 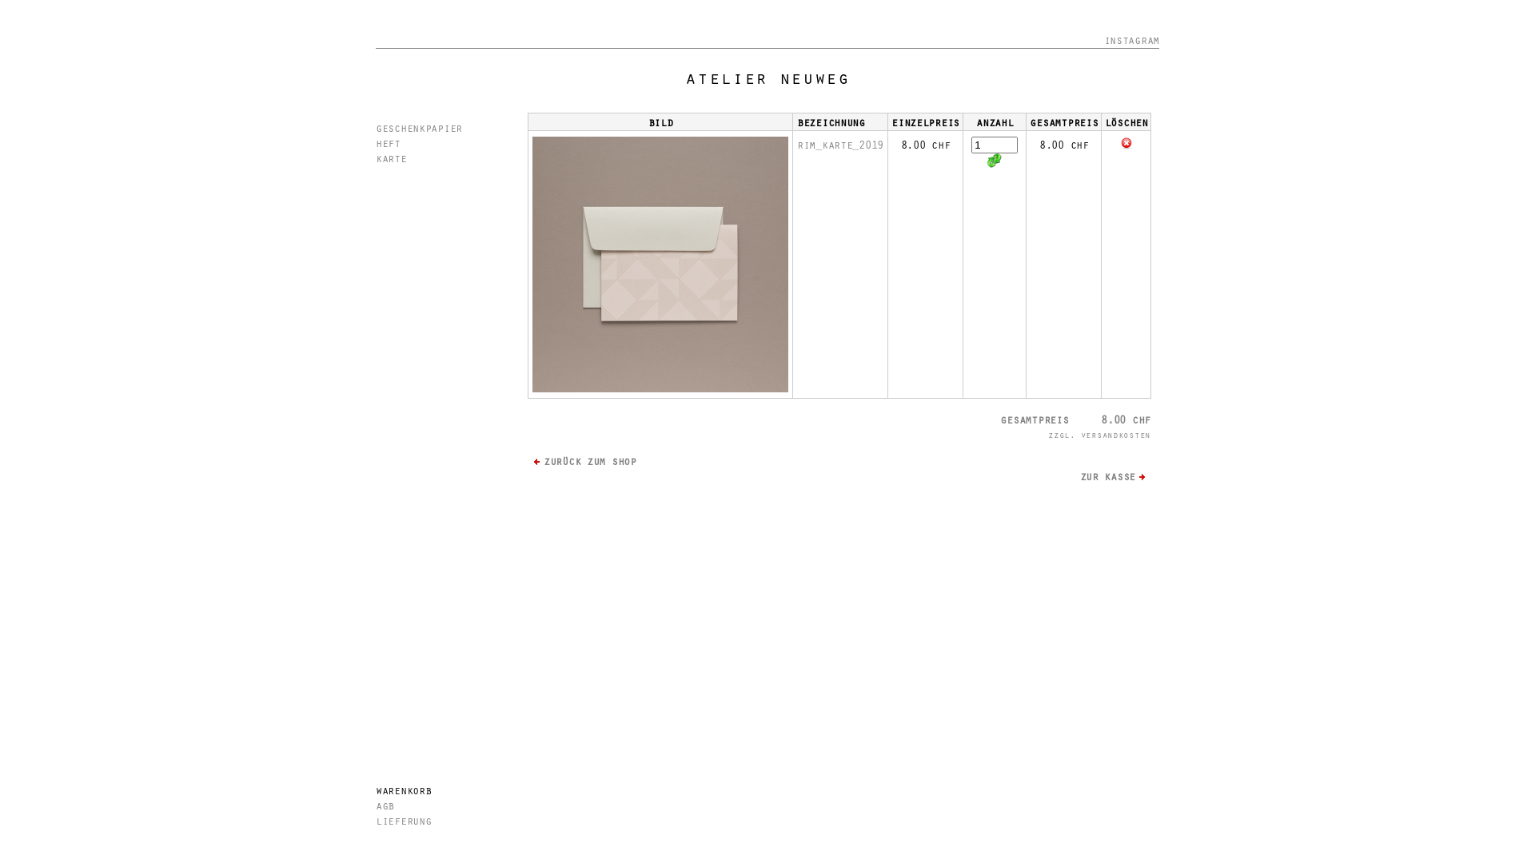 I want to click on heft, so click(x=389, y=142).